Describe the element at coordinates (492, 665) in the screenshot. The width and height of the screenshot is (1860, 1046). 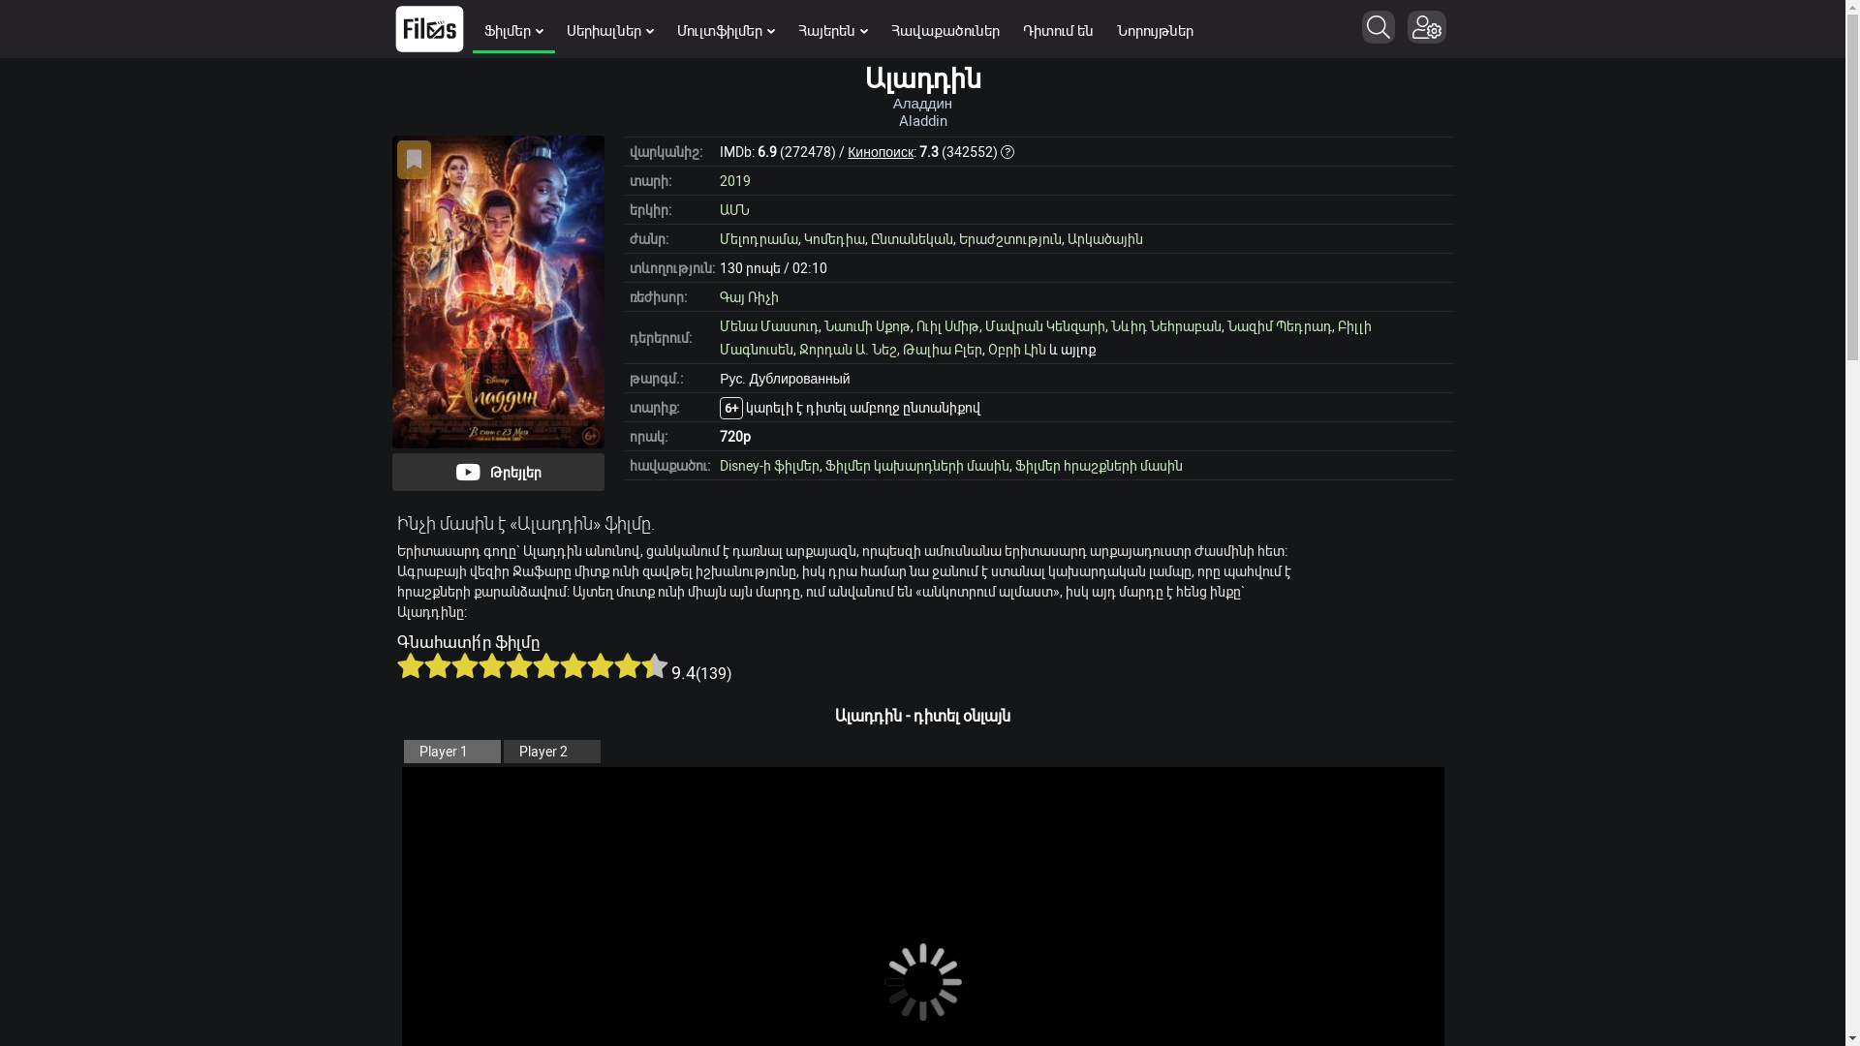
I see `4` at that location.